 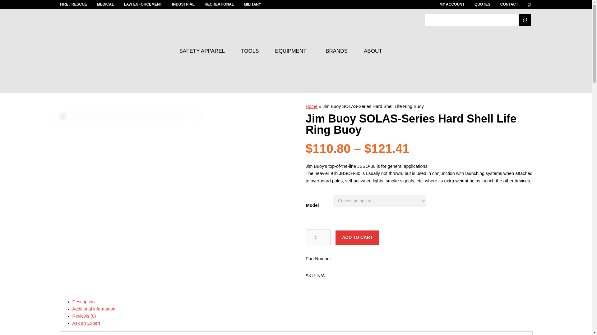 I want to click on SAFETY APPAREL, so click(x=202, y=51).